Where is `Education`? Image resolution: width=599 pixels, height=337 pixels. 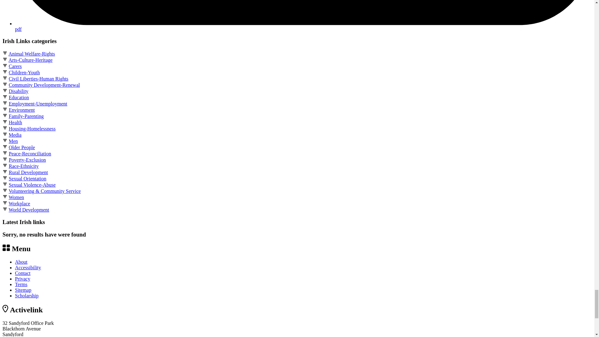 Education is located at coordinates (19, 97).